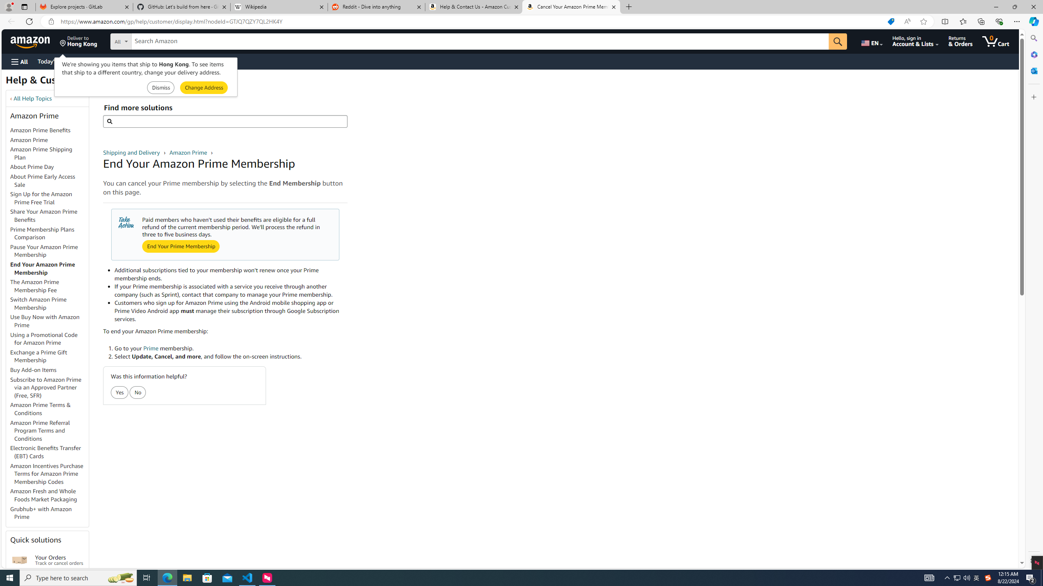 The width and height of the screenshot is (1043, 586). What do you see at coordinates (35, 41) in the screenshot?
I see `Skip to main content` at bounding box center [35, 41].